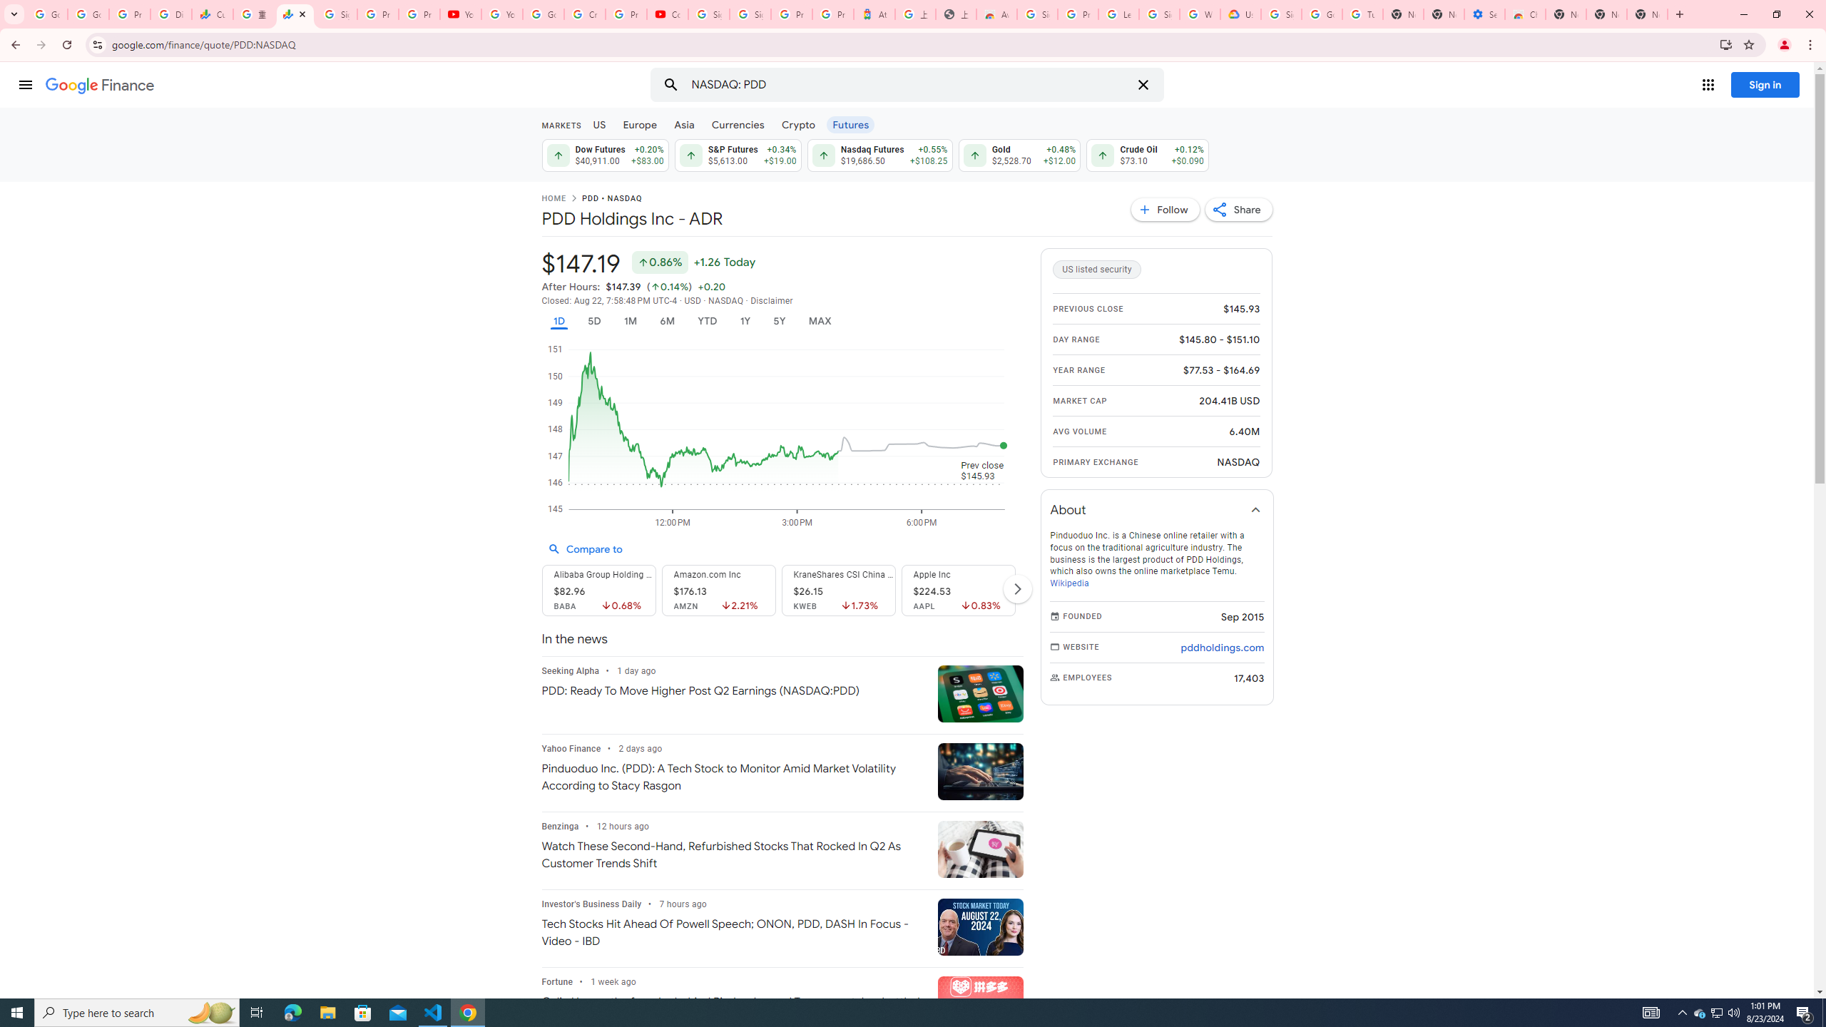 Image resolution: width=1826 pixels, height=1027 pixels. I want to click on Google Account Help, so click(543, 14).